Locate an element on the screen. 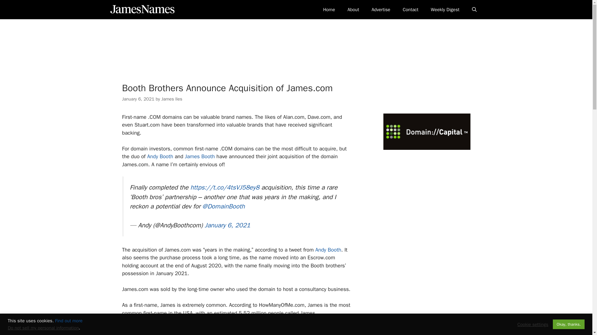  James Names  is located at coordinates (142, 9).